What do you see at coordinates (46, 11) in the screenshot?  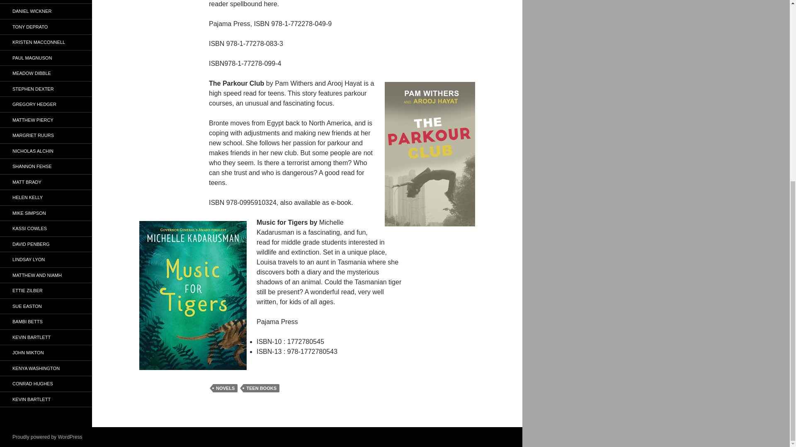 I see `DANIEL WICKNER` at bounding box center [46, 11].